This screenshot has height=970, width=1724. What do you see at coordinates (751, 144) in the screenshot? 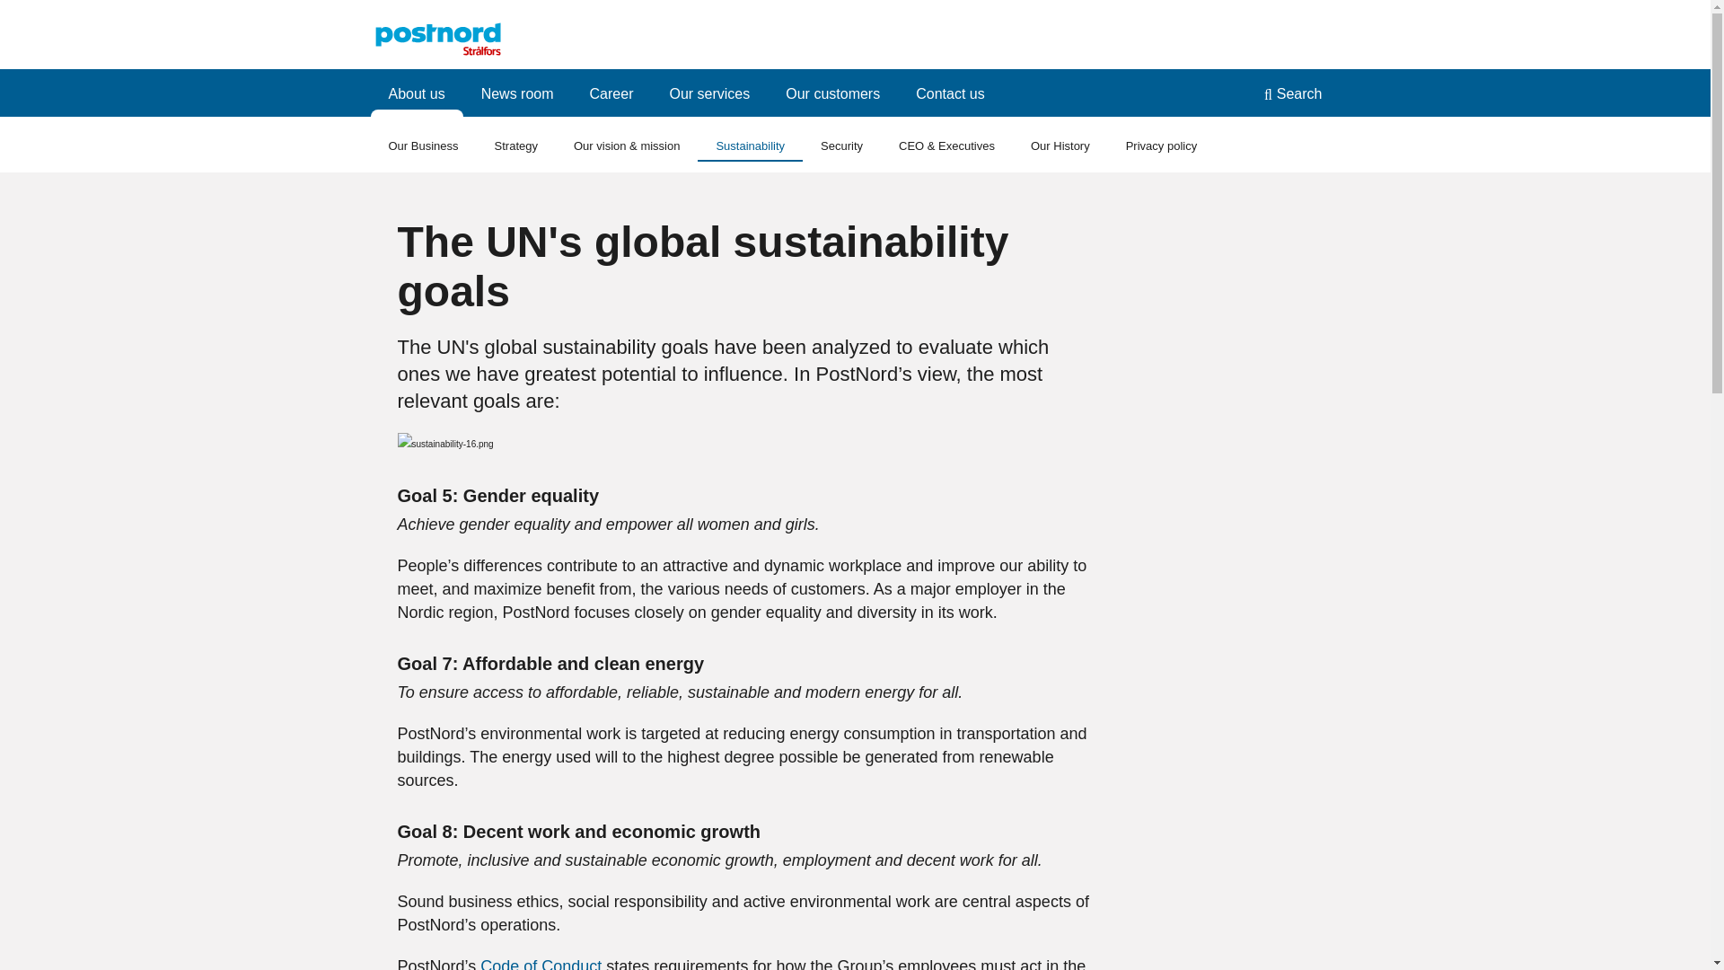
I see `Sustainability` at bounding box center [751, 144].